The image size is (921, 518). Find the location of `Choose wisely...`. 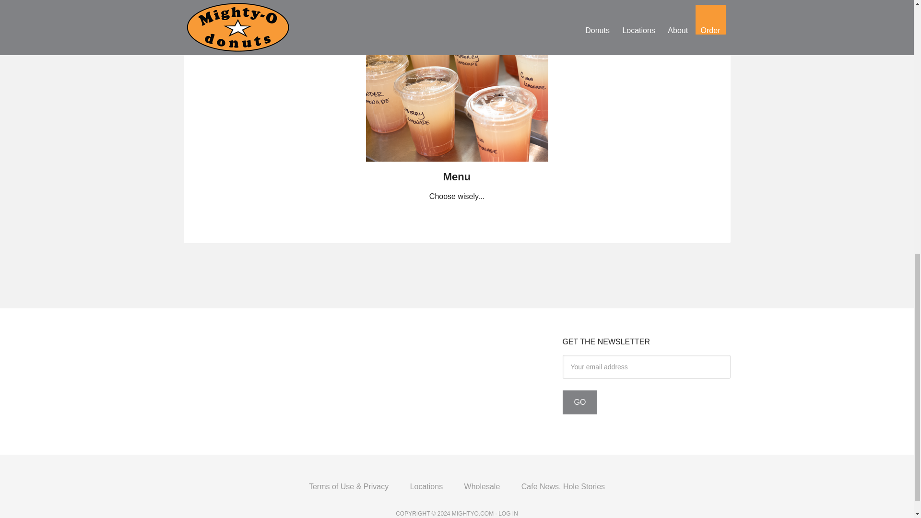

Choose wisely... is located at coordinates (457, 196).